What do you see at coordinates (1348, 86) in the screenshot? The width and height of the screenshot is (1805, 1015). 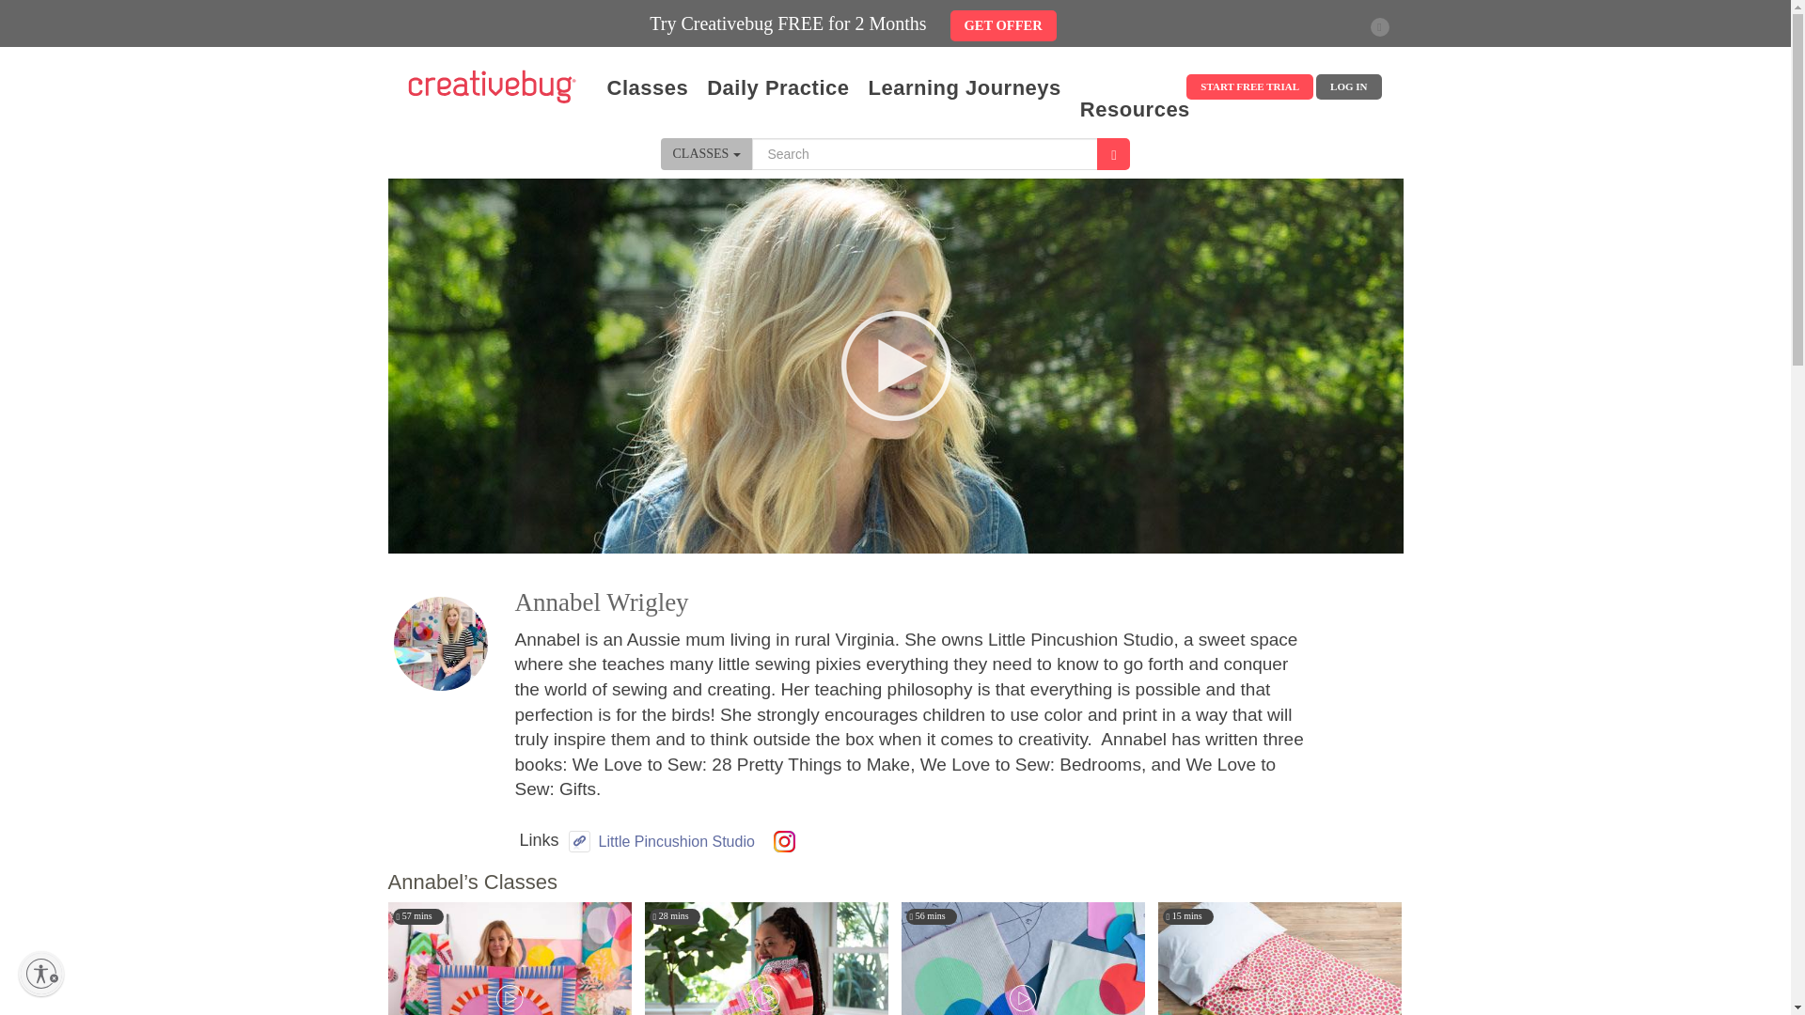 I see `Log In` at bounding box center [1348, 86].